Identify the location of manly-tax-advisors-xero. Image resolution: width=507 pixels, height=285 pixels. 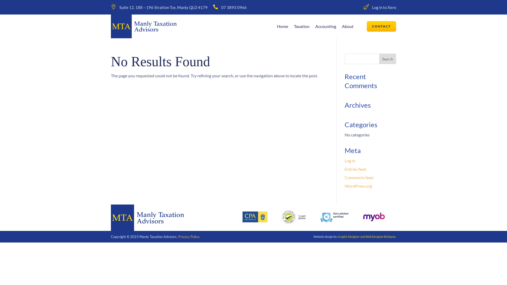
(334, 217).